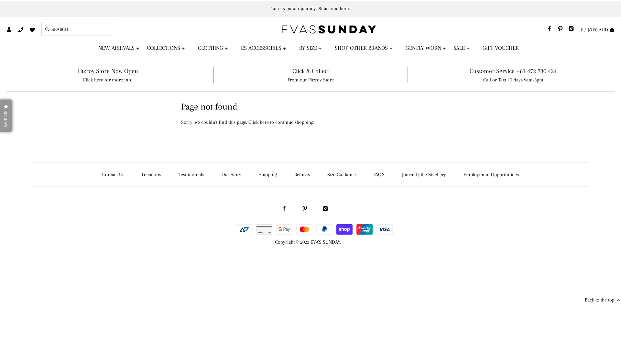 The width and height of the screenshot is (621, 349). What do you see at coordinates (550, 28) in the screenshot?
I see `Facebook` at bounding box center [550, 28].